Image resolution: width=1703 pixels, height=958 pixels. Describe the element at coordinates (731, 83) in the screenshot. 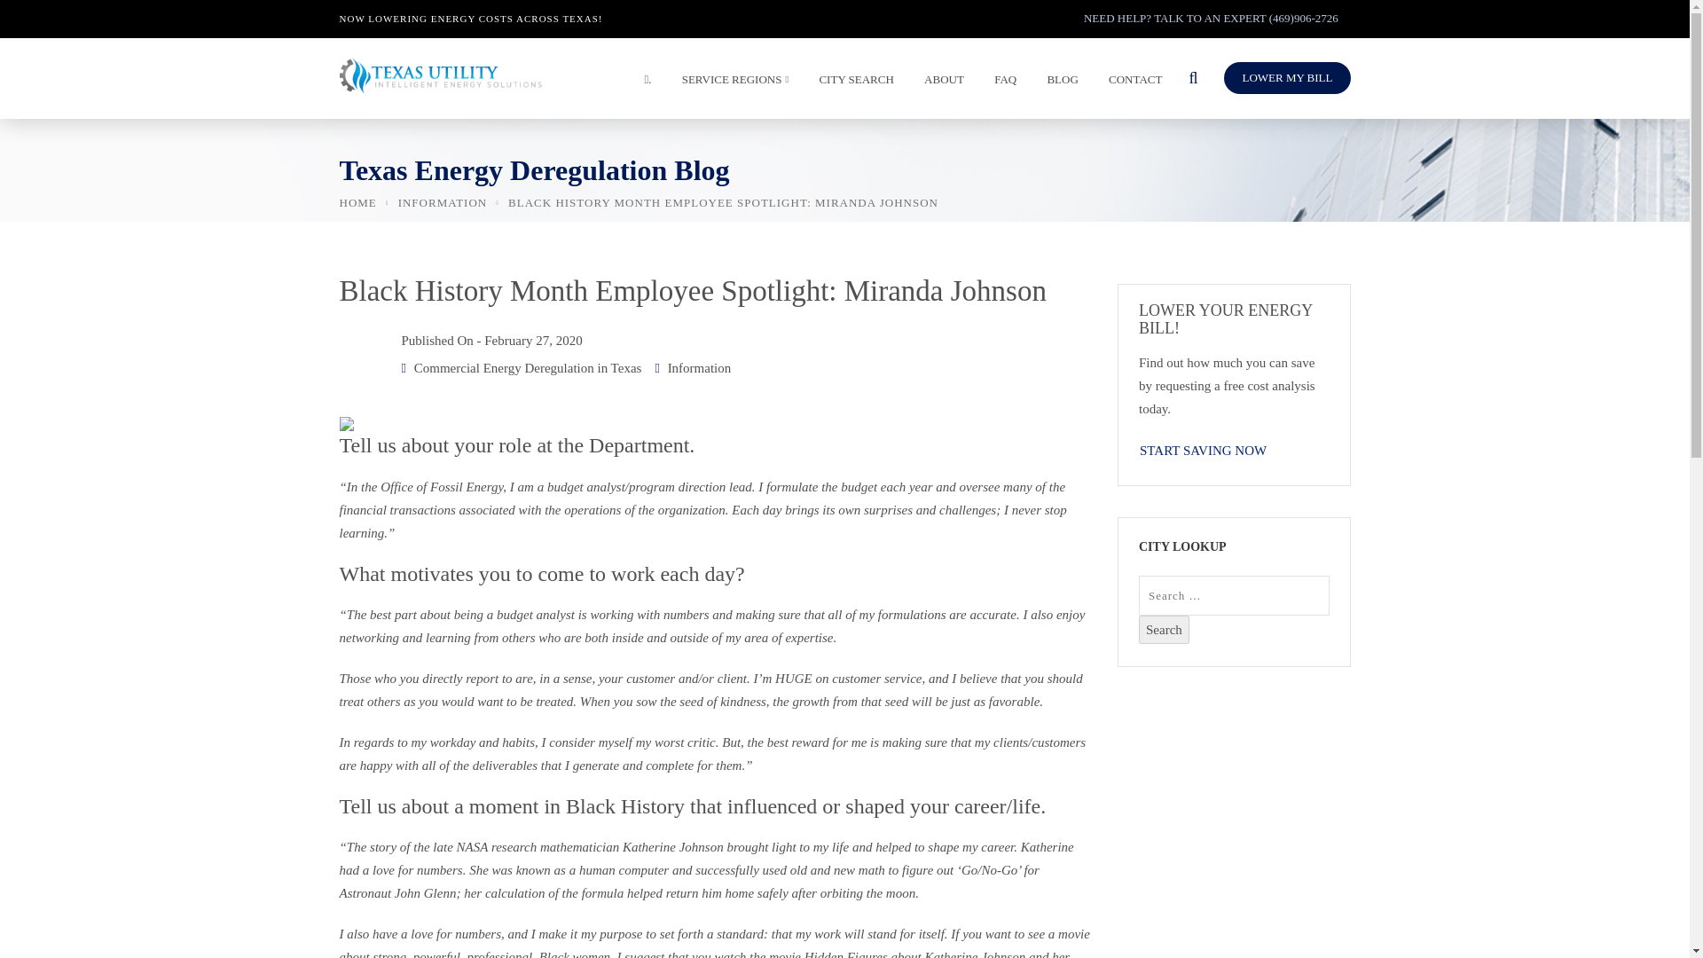

I see `SERVICE REGIONS` at that location.